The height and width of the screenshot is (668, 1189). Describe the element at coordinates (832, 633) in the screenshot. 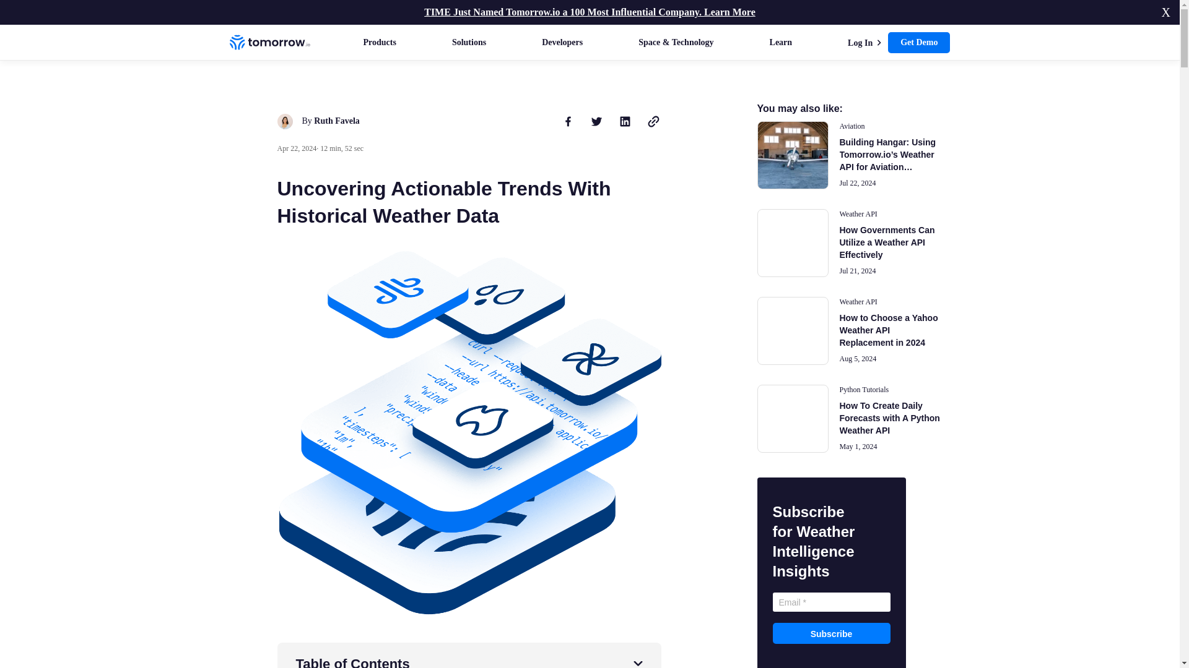

I see `Subscribe` at that location.